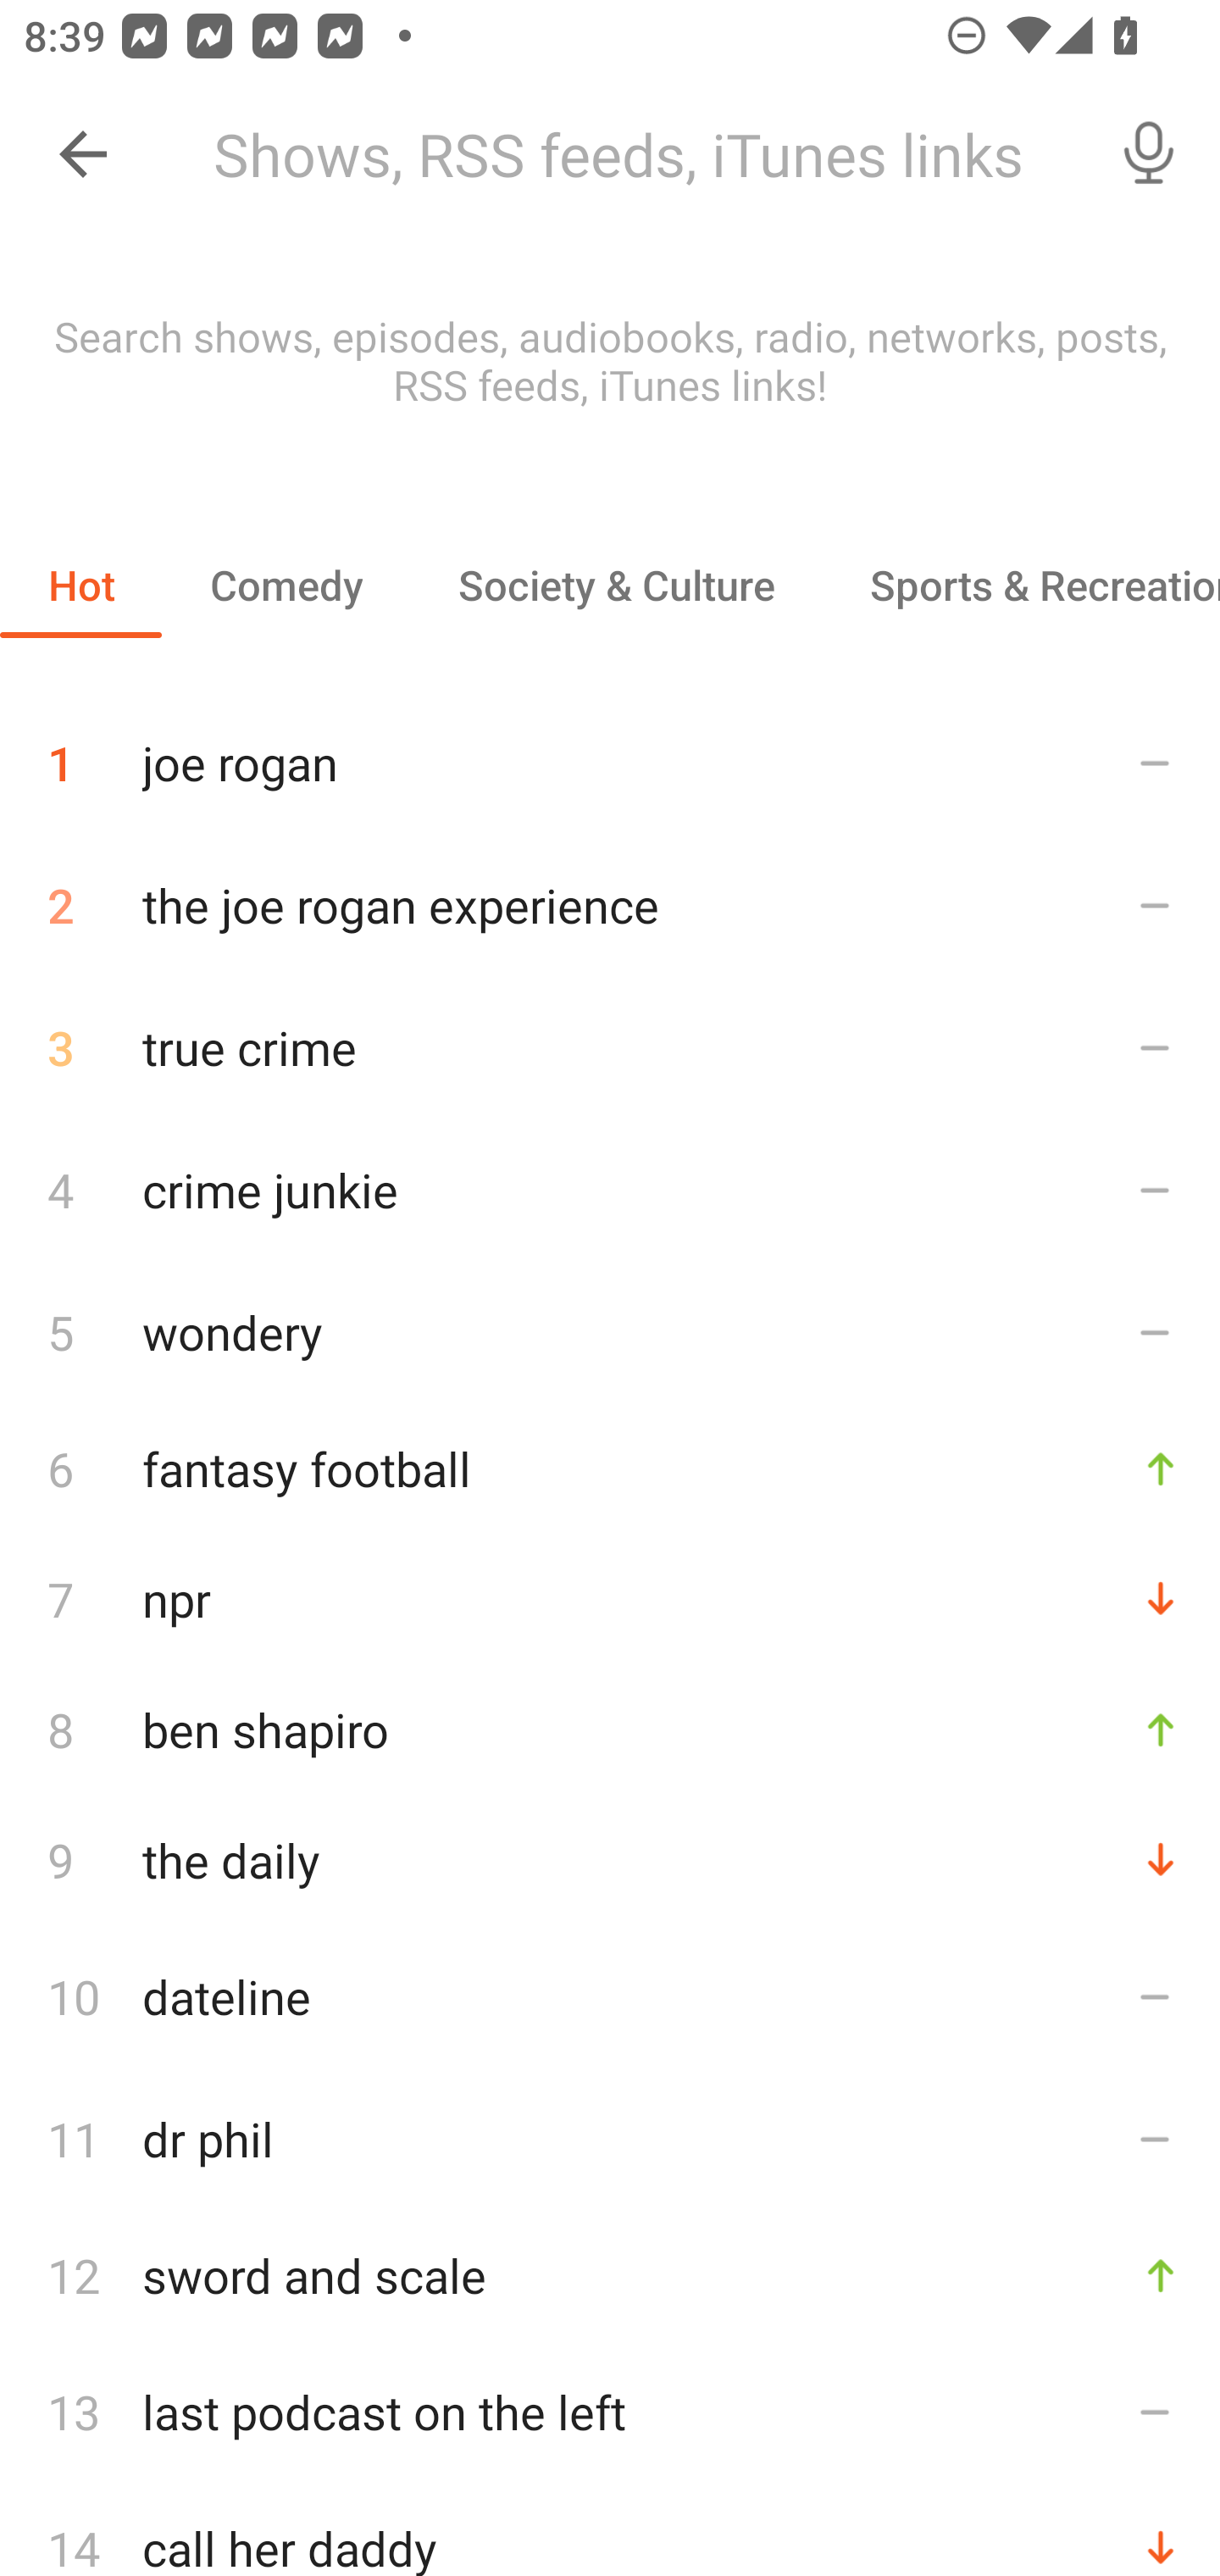 This screenshot has height=2576, width=1220. Describe the element at coordinates (610, 2139) in the screenshot. I see `11 dr phil` at that location.